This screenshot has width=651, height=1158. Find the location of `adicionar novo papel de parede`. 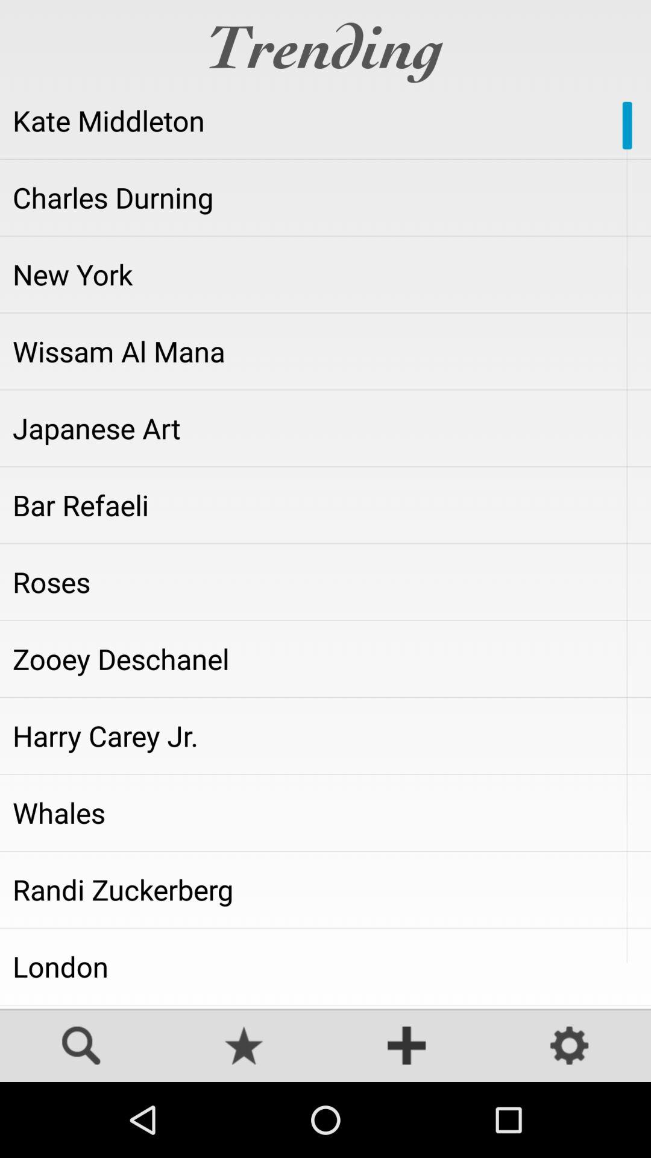

adicionar novo papel de parede is located at coordinates (407, 1047).